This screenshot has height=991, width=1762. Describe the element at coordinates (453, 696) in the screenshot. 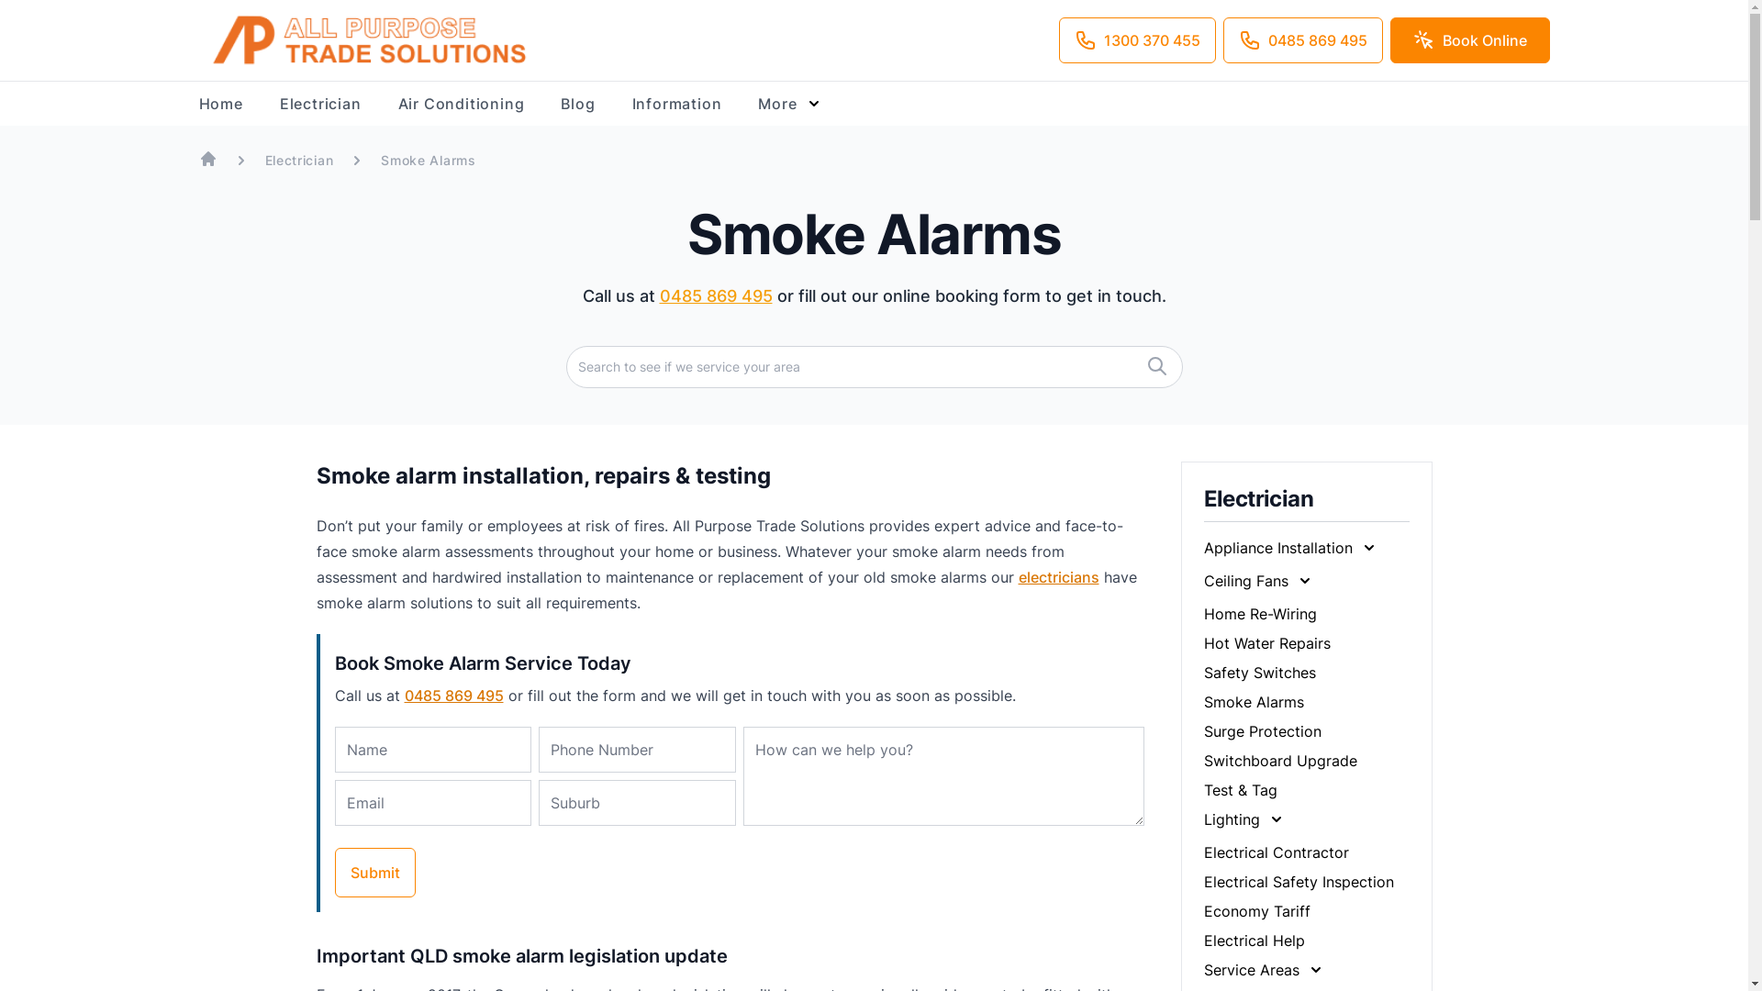

I see `0485 869 495` at that location.